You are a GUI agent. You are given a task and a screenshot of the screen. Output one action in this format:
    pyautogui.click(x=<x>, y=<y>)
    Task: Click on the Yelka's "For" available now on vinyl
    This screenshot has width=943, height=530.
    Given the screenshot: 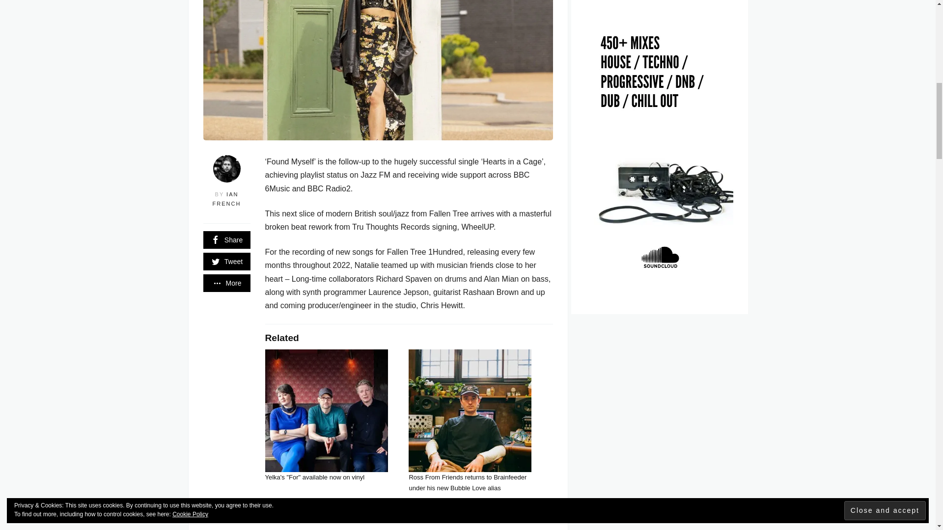 What is the action you would take?
    pyautogui.click(x=315, y=477)
    